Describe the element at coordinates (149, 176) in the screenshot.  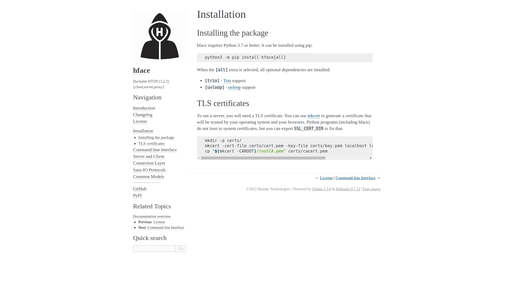
I see `Common Models` at that location.